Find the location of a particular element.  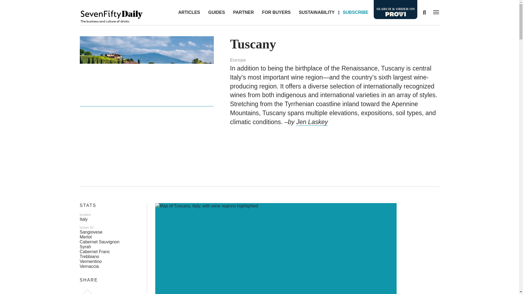

SUBSCRIBE is located at coordinates (355, 13).